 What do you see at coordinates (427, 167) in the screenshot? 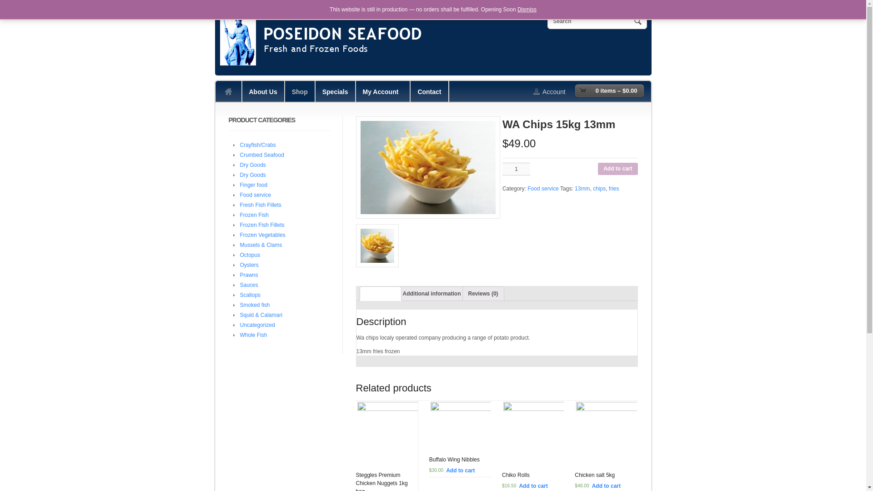
I see `wa chips` at bounding box center [427, 167].